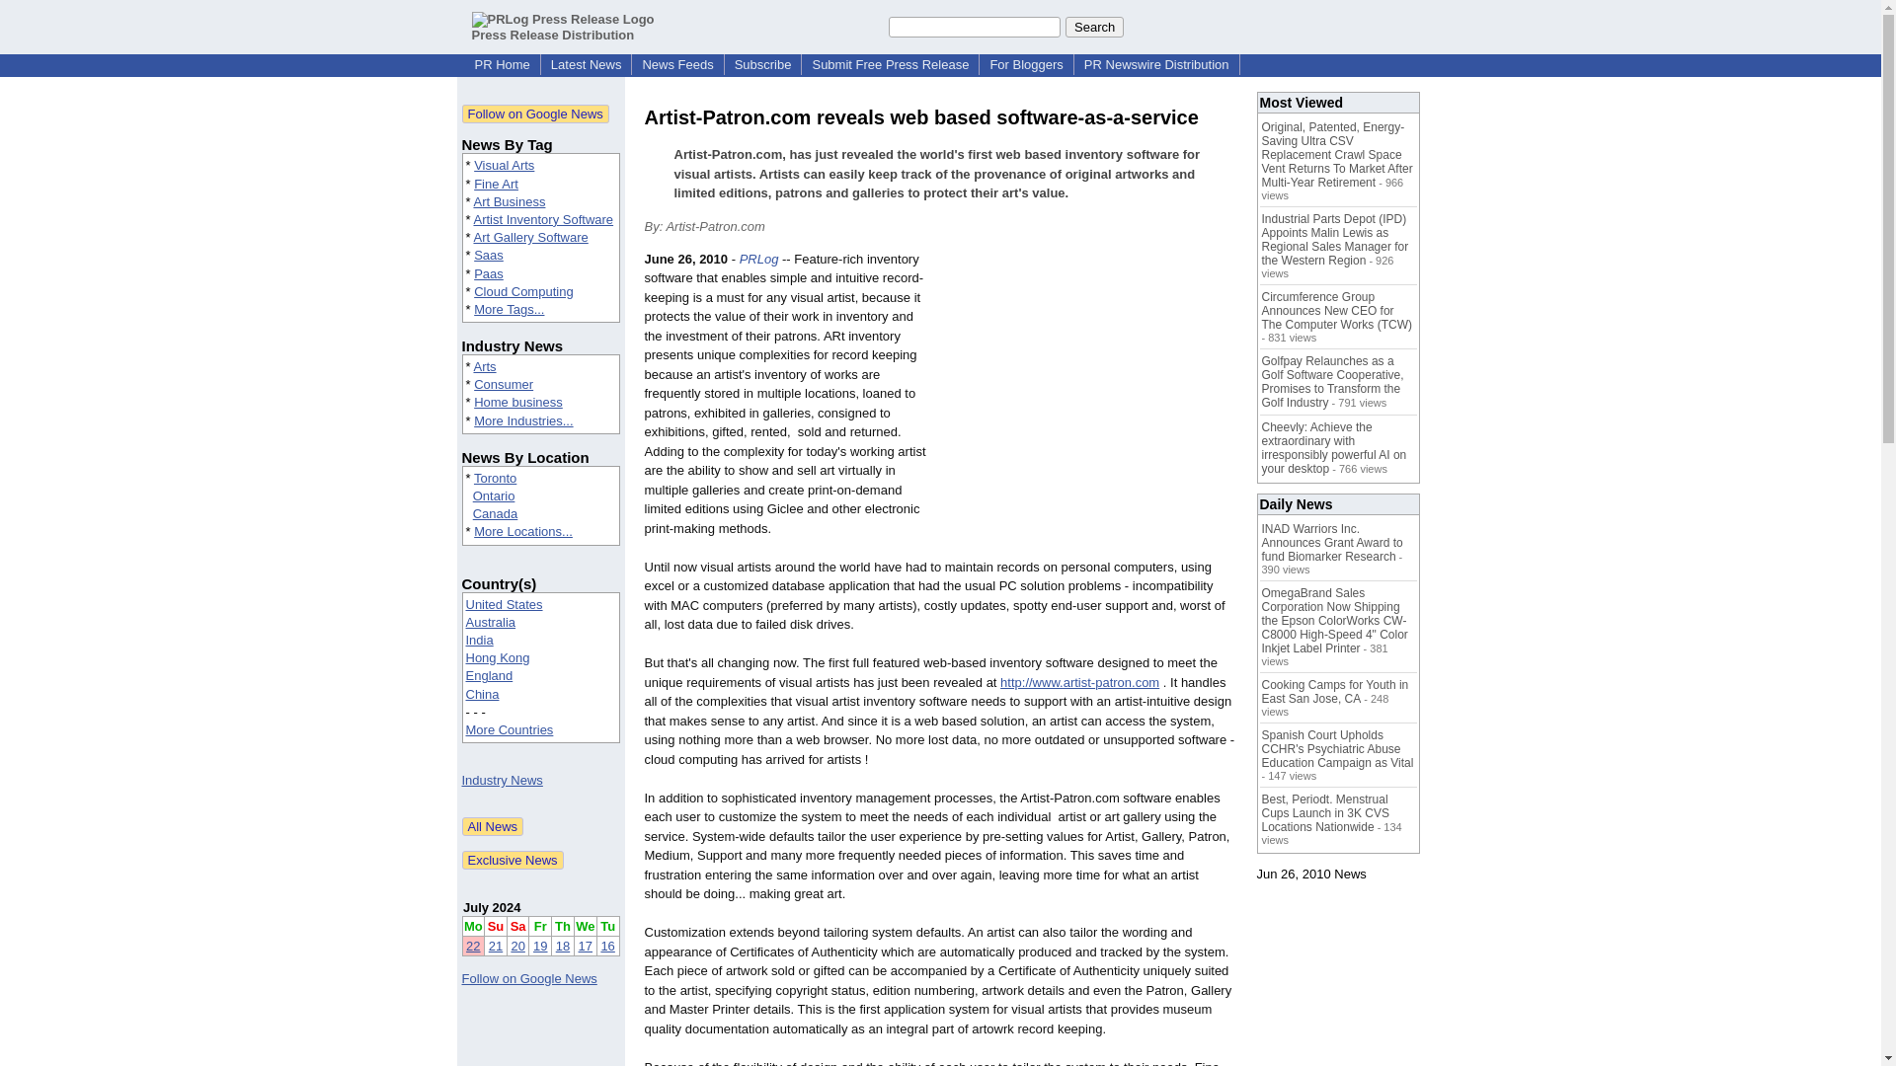 This screenshot has width=1896, height=1066. Describe the element at coordinates (563, 27) in the screenshot. I see `Press Release Distribution` at that location.